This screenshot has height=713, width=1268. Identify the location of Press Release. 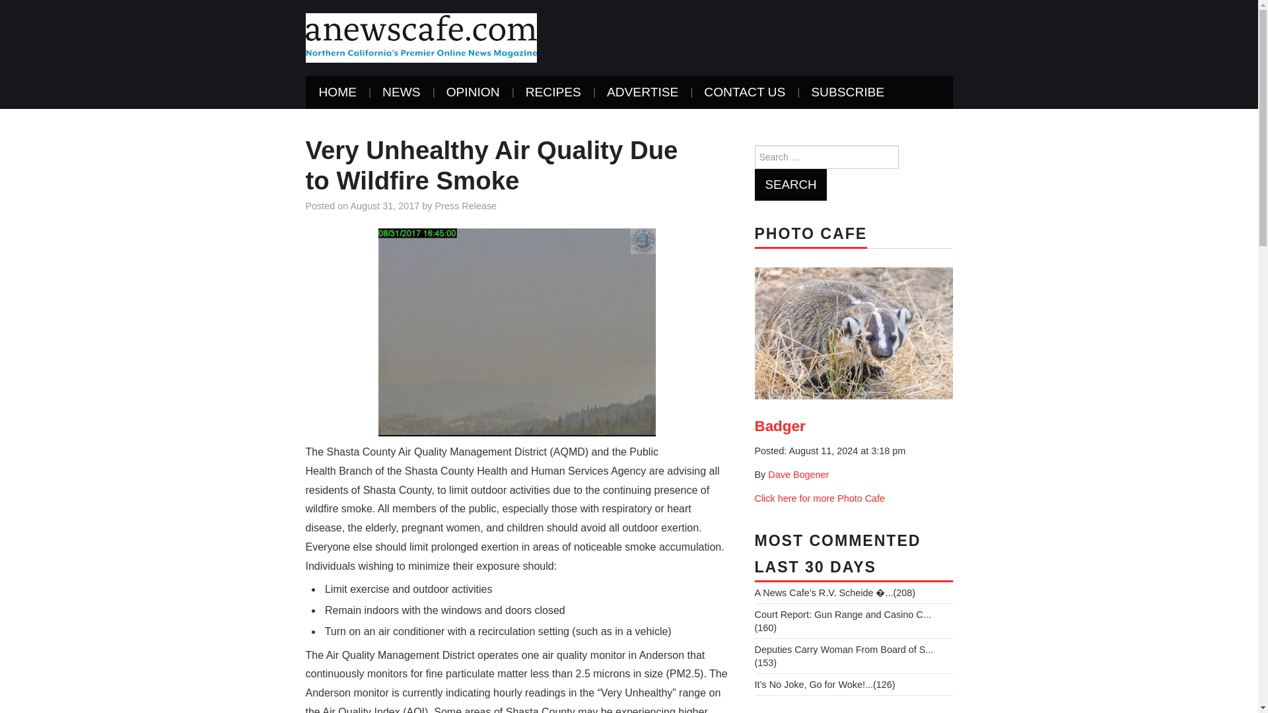
(466, 205).